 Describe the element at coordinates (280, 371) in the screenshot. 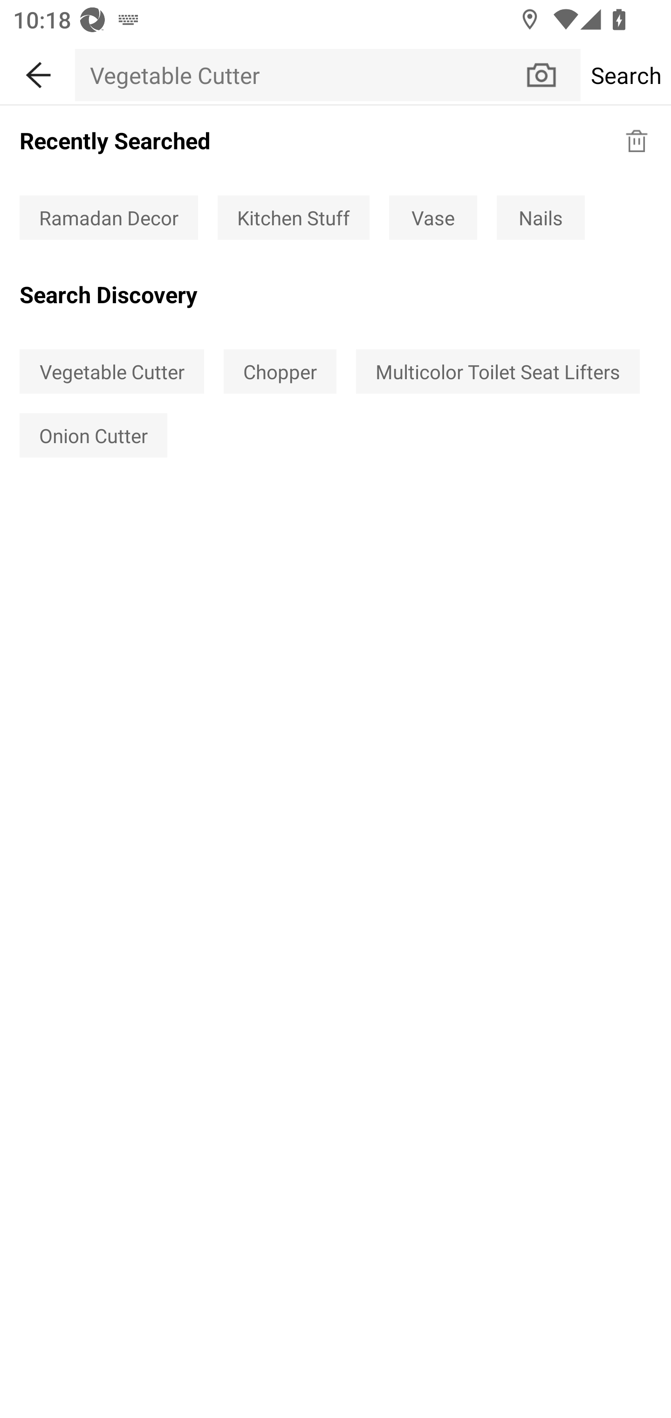

I see `Chopper` at that location.